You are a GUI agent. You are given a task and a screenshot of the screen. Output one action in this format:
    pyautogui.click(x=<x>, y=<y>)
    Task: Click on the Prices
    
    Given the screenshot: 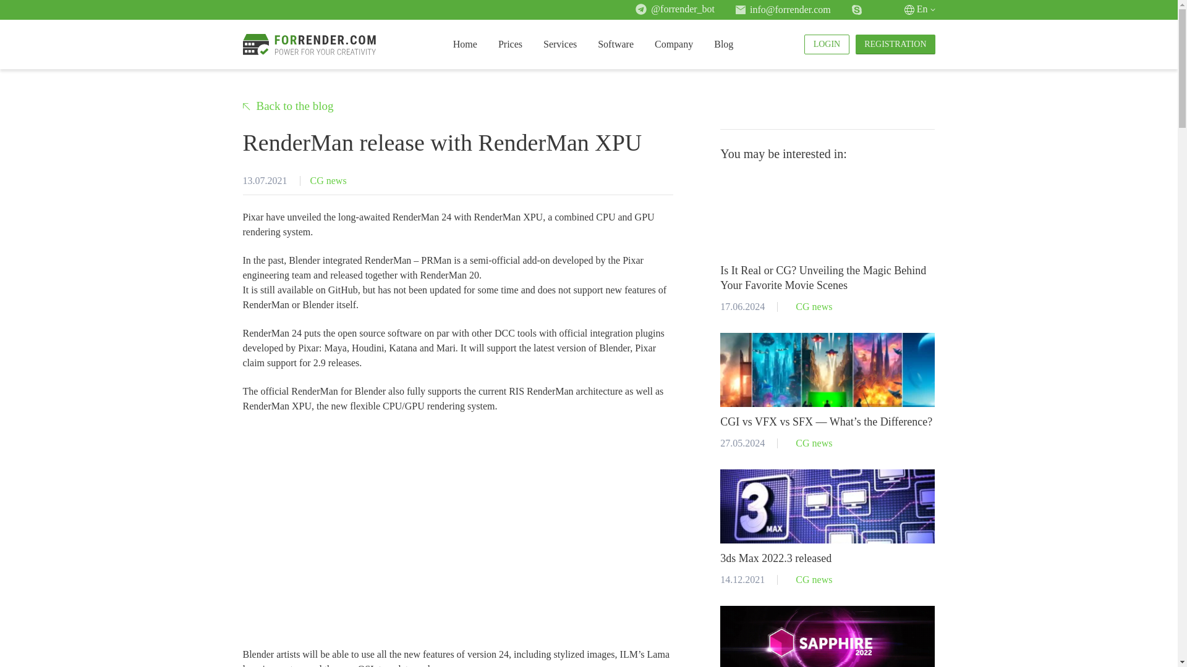 What is the action you would take?
    pyautogui.click(x=510, y=44)
    